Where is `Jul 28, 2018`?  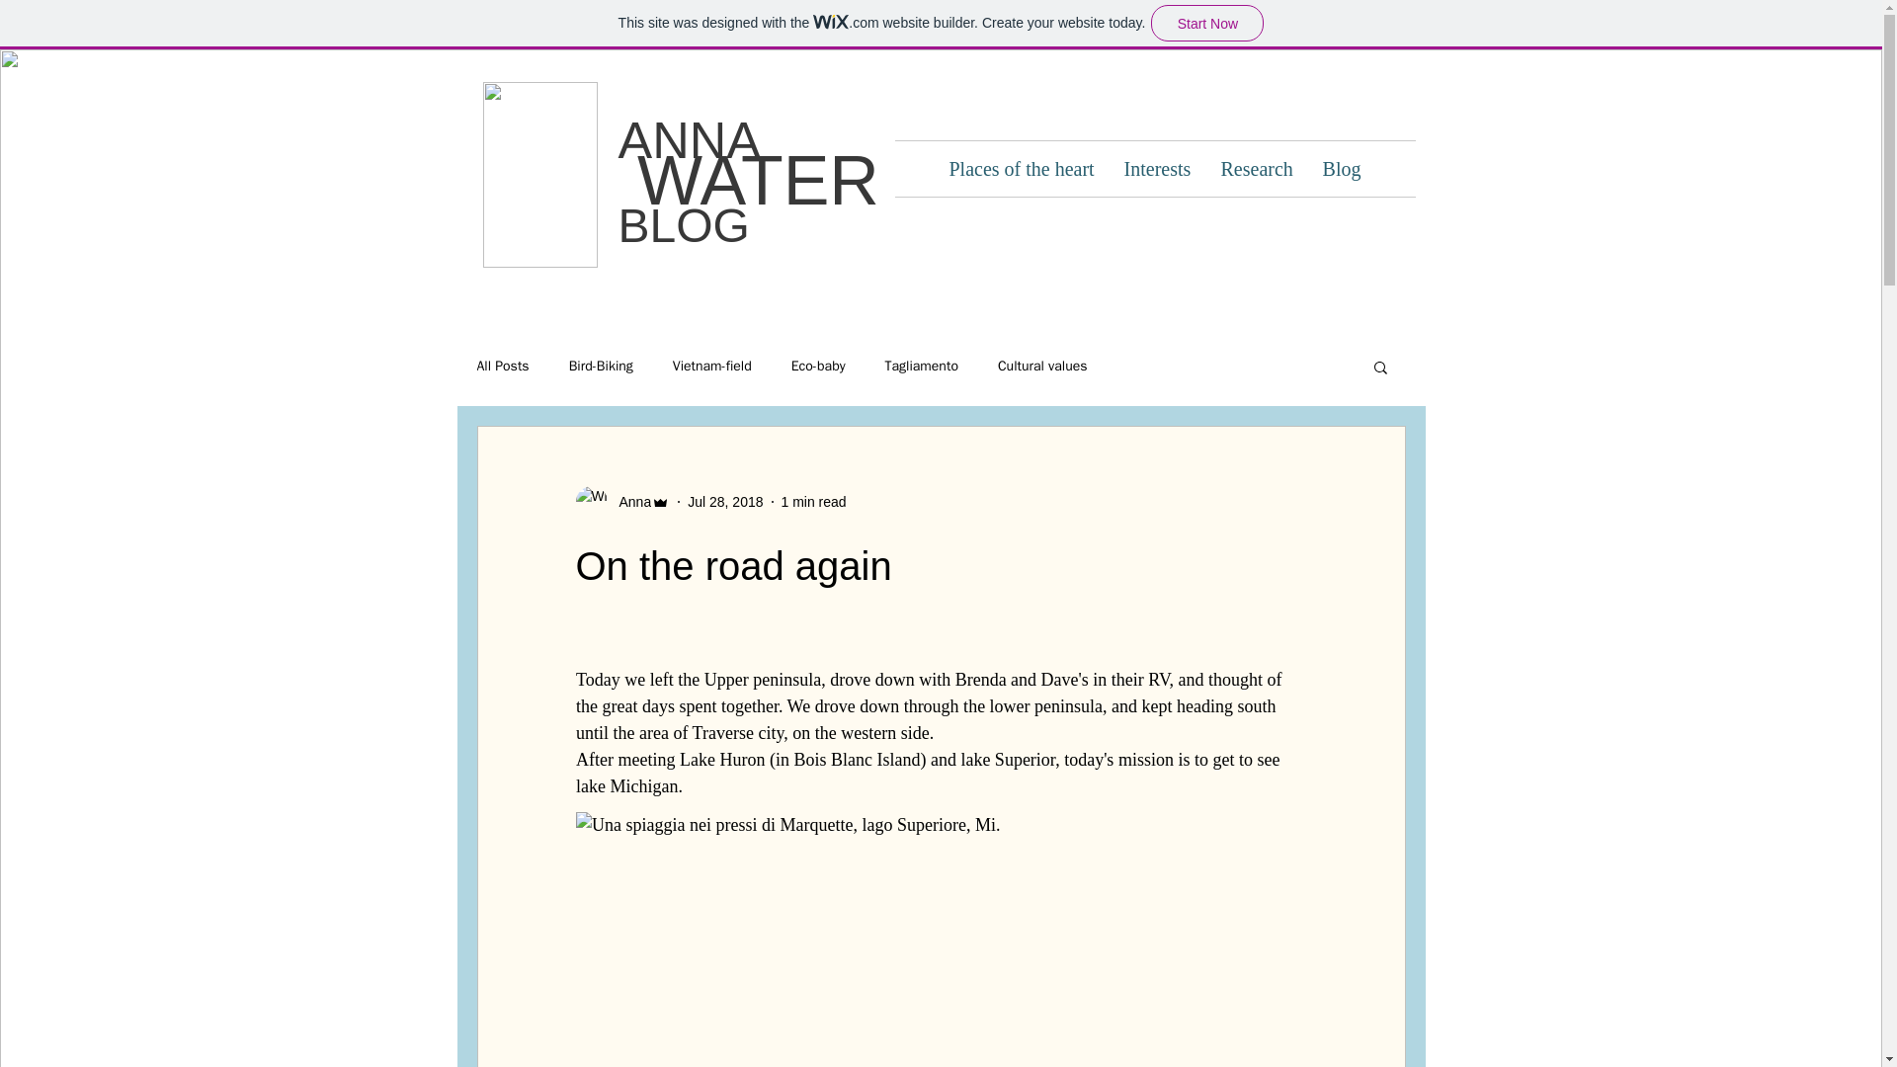 Jul 28, 2018 is located at coordinates (724, 502).